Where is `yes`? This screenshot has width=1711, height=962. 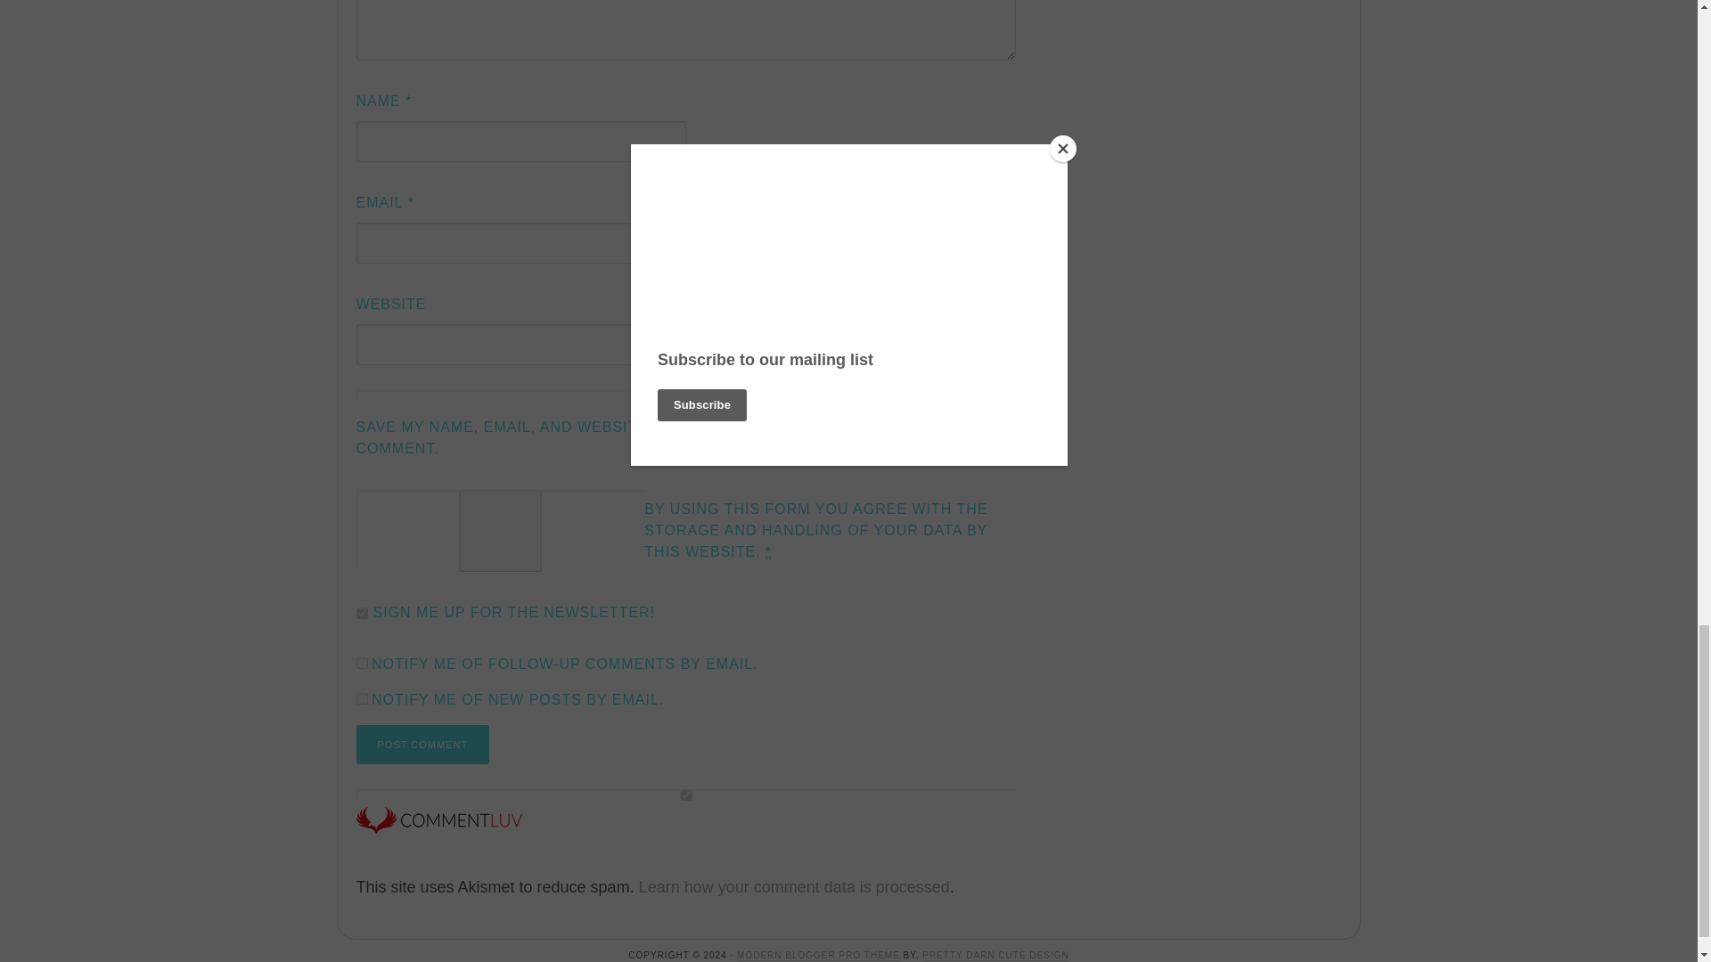 yes is located at coordinates (686, 395).